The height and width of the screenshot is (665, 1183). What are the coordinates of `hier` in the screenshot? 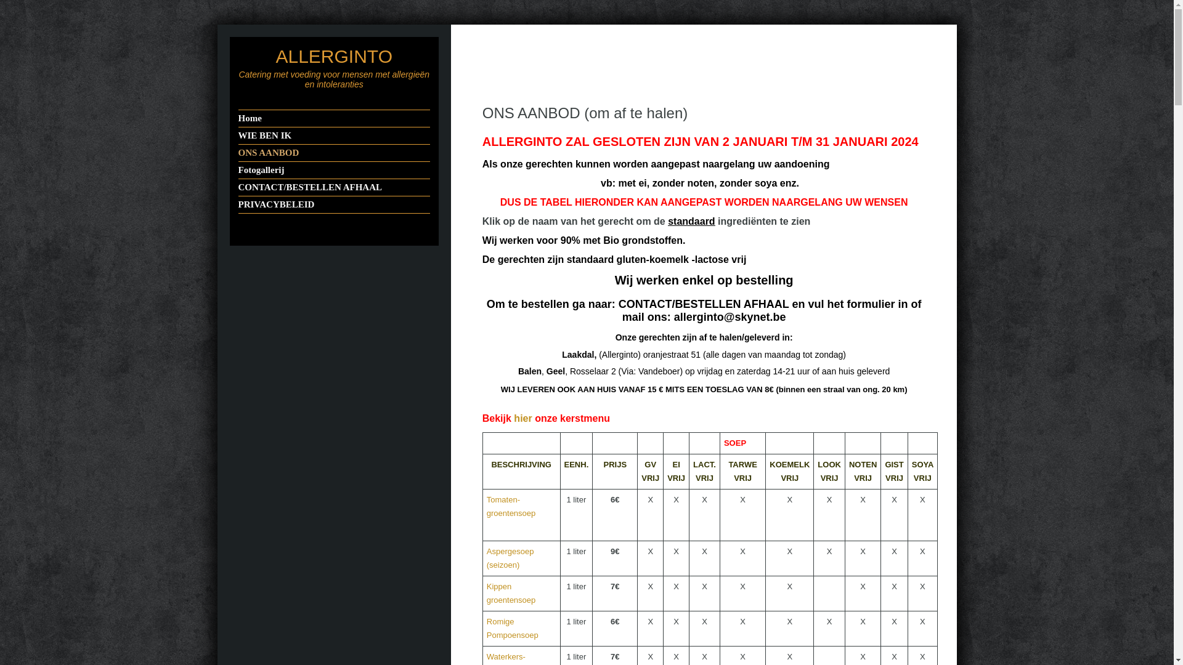 It's located at (522, 419).